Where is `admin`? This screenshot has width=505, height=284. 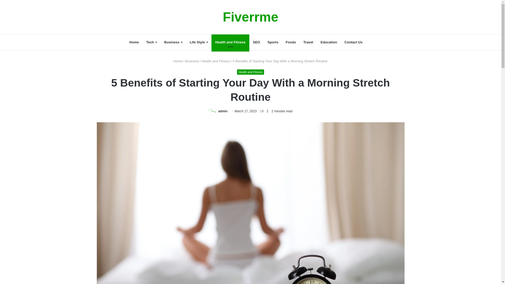
admin is located at coordinates (223, 111).